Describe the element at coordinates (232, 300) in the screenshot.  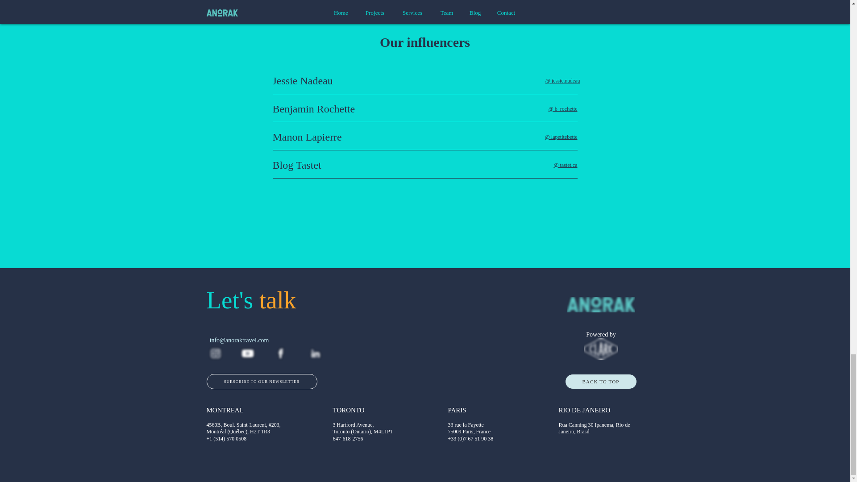
I see `Let's` at that location.